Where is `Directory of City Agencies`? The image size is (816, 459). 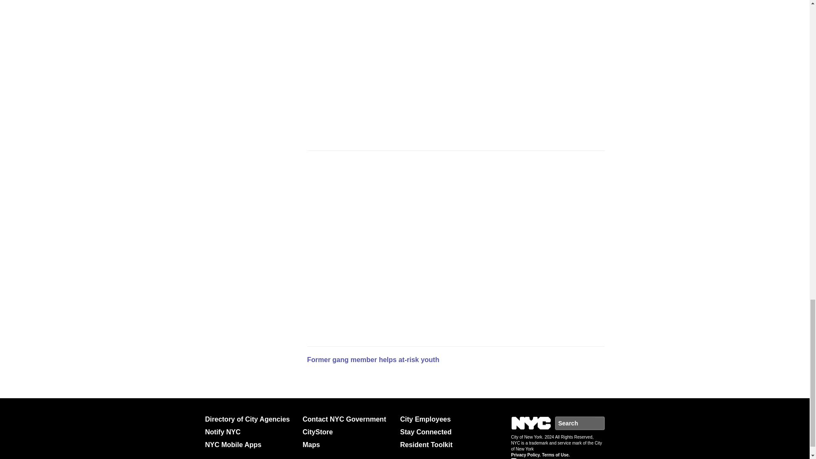 Directory of City Agencies is located at coordinates (250, 419).